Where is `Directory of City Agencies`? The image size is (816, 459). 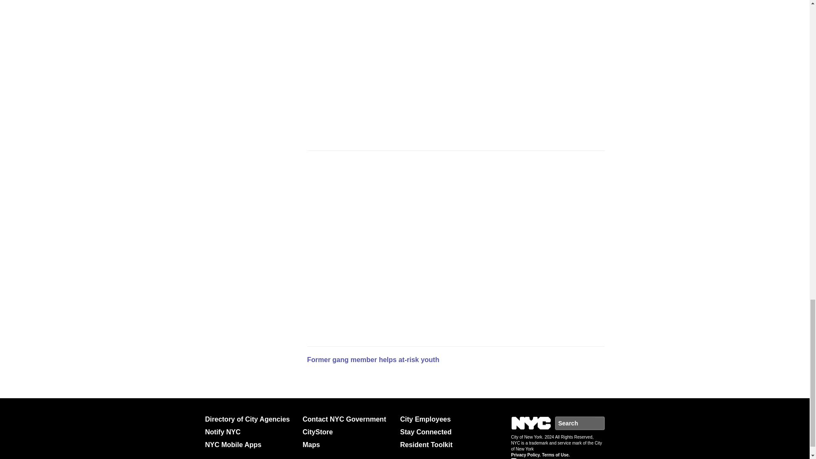 Directory of City Agencies is located at coordinates (250, 419).